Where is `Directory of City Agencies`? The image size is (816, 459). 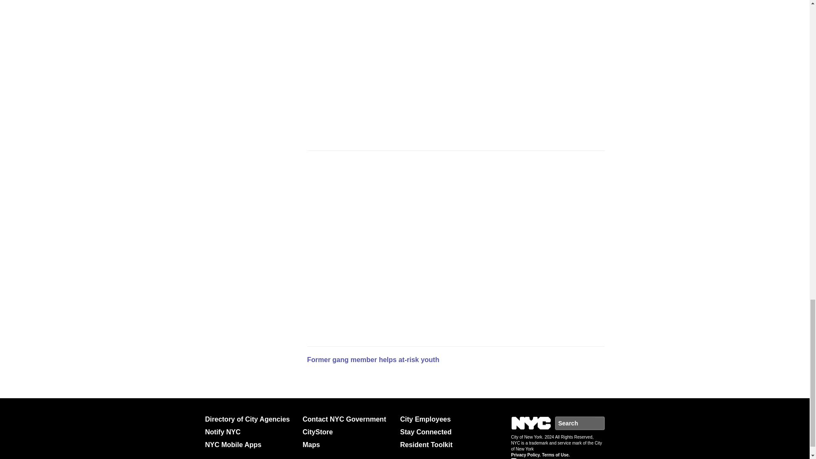 Directory of City Agencies is located at coordinates (250, 419).